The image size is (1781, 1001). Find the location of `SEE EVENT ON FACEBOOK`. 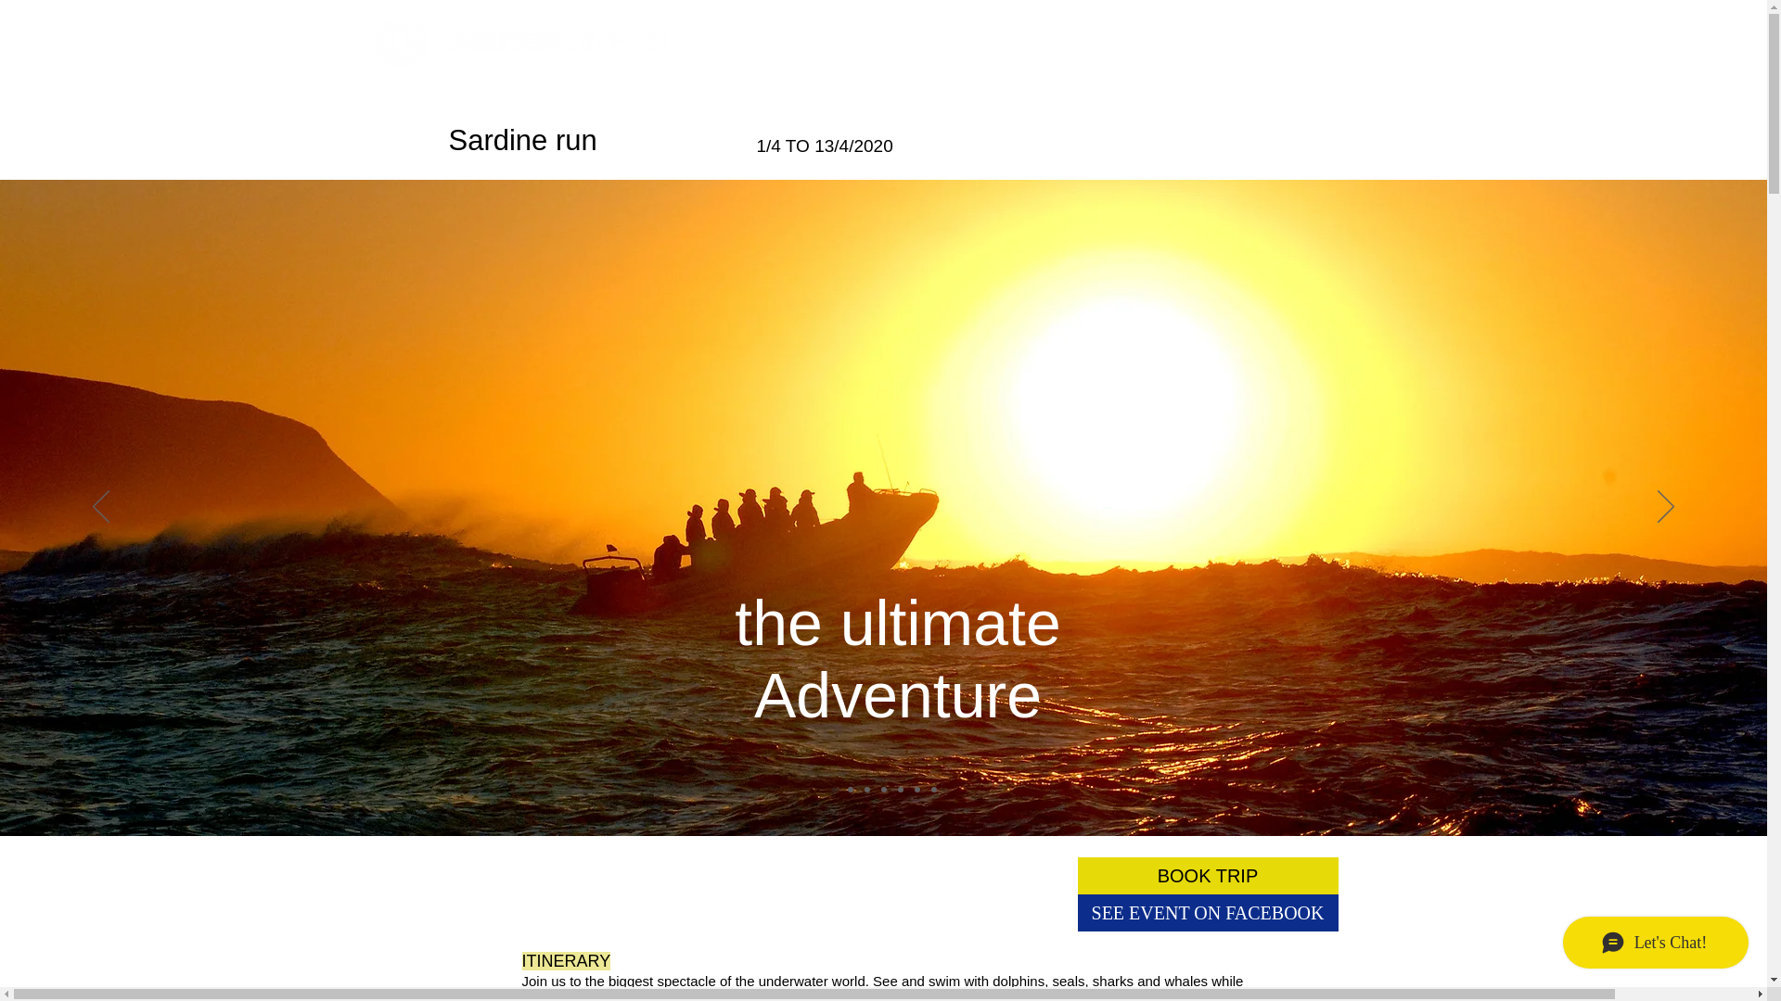

SEE EVENT ON FACEBOOK is located at coordinates (1208, 913).